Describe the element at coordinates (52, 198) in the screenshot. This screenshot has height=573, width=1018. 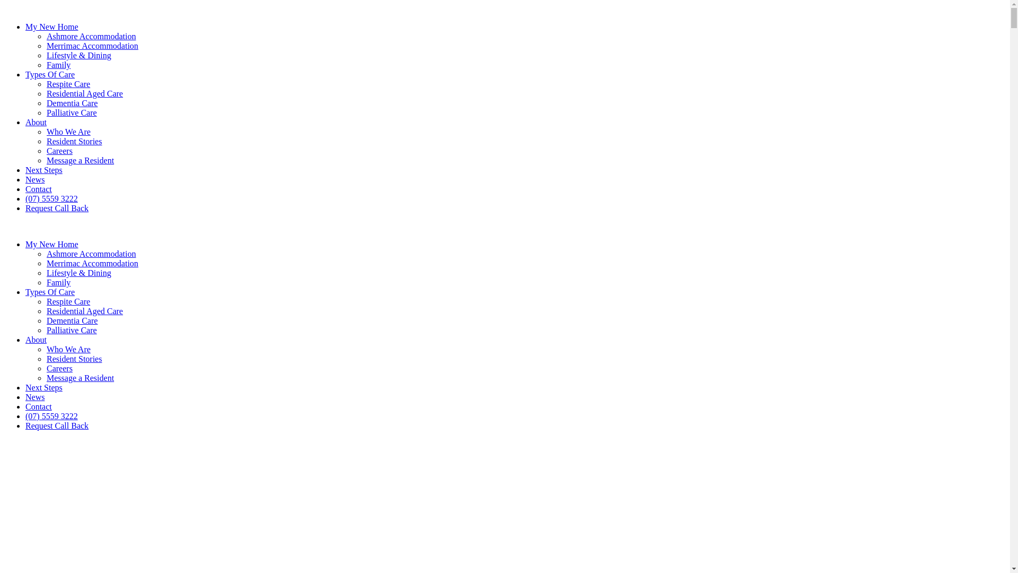
I see `(07) 5559 3222` at that location.